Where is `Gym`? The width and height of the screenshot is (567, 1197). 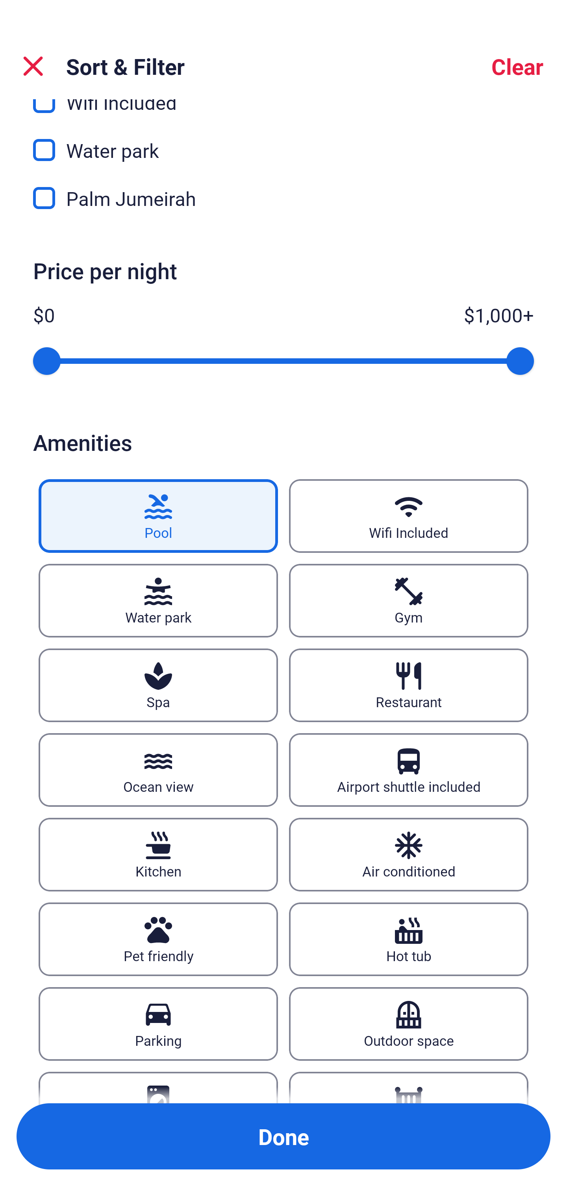
Gym is located at coordinates (409, 601).